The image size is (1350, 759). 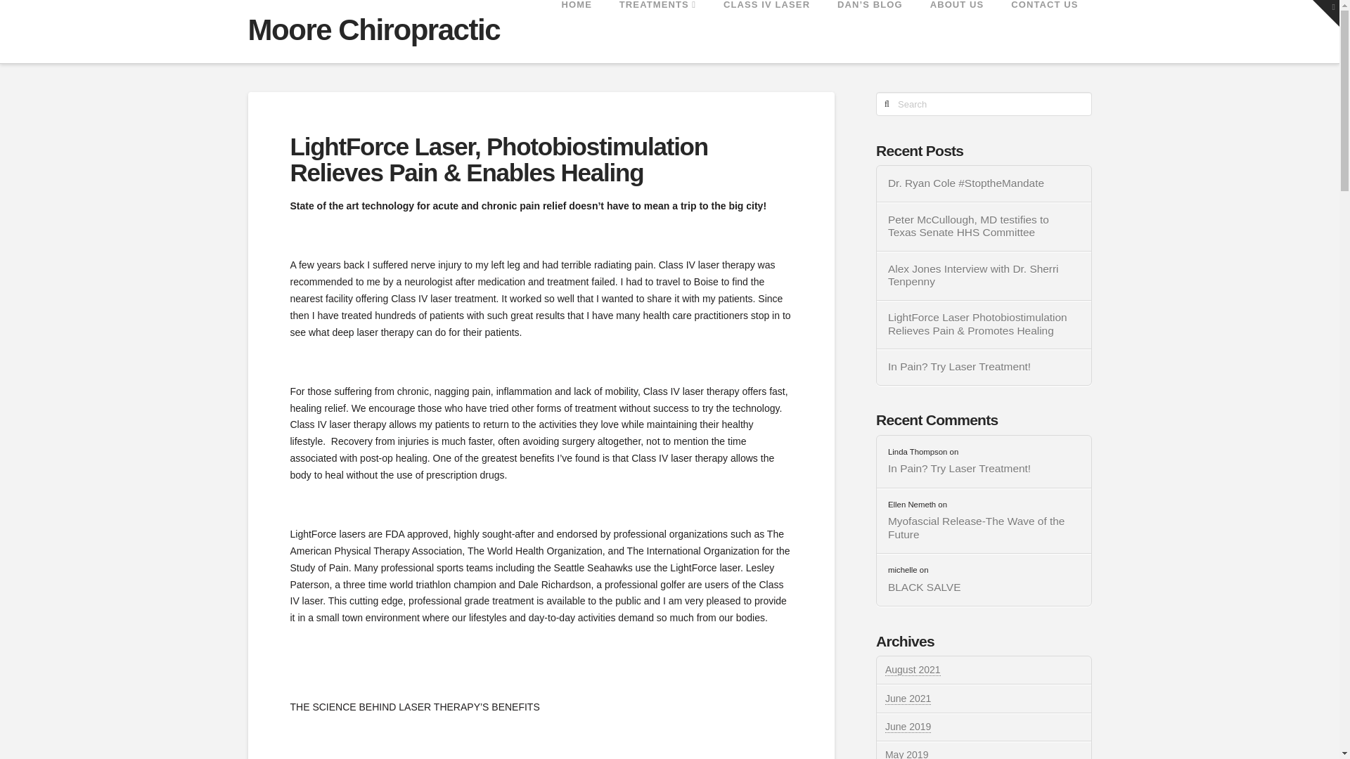 What do you see at coordinates (908, 727) in the screenshot?
I see `June 2019` at bounding box center [908, 727].